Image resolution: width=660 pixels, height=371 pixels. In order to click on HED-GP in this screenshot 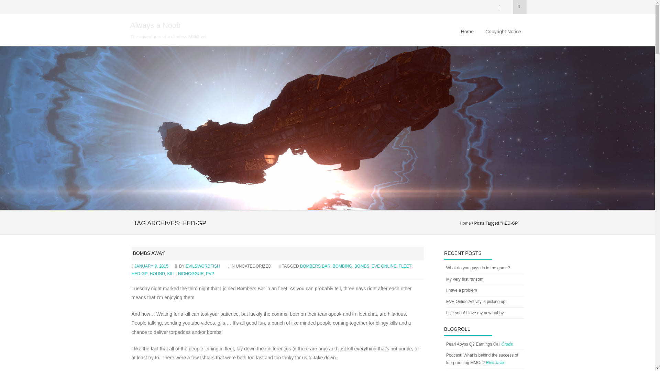, I will do `click(139, 274)`.